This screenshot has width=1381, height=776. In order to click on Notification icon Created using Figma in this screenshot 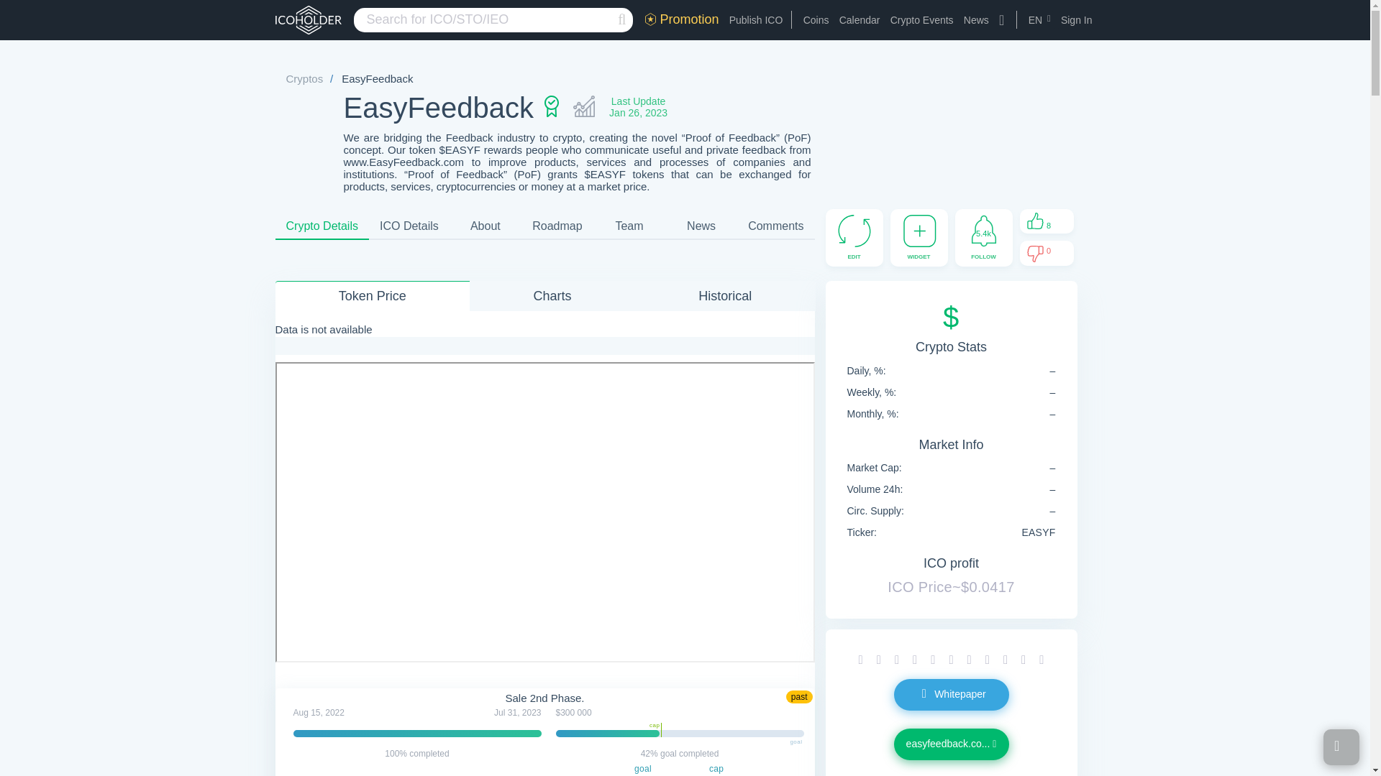, I will do `click(983, 231)`.